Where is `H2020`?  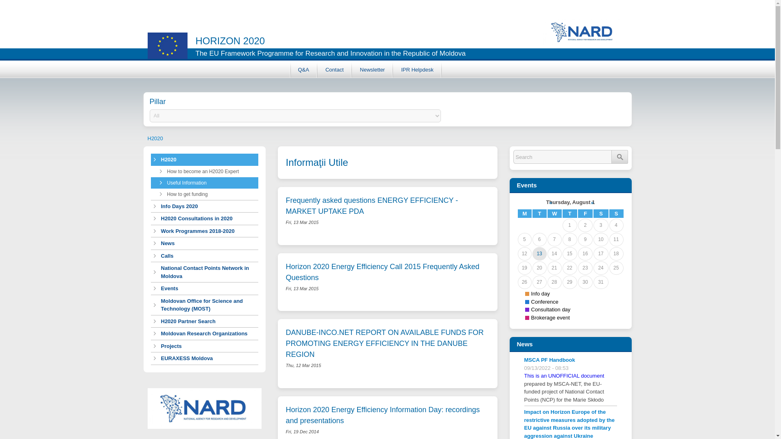 H2020 is located at coordinates (155, 137).